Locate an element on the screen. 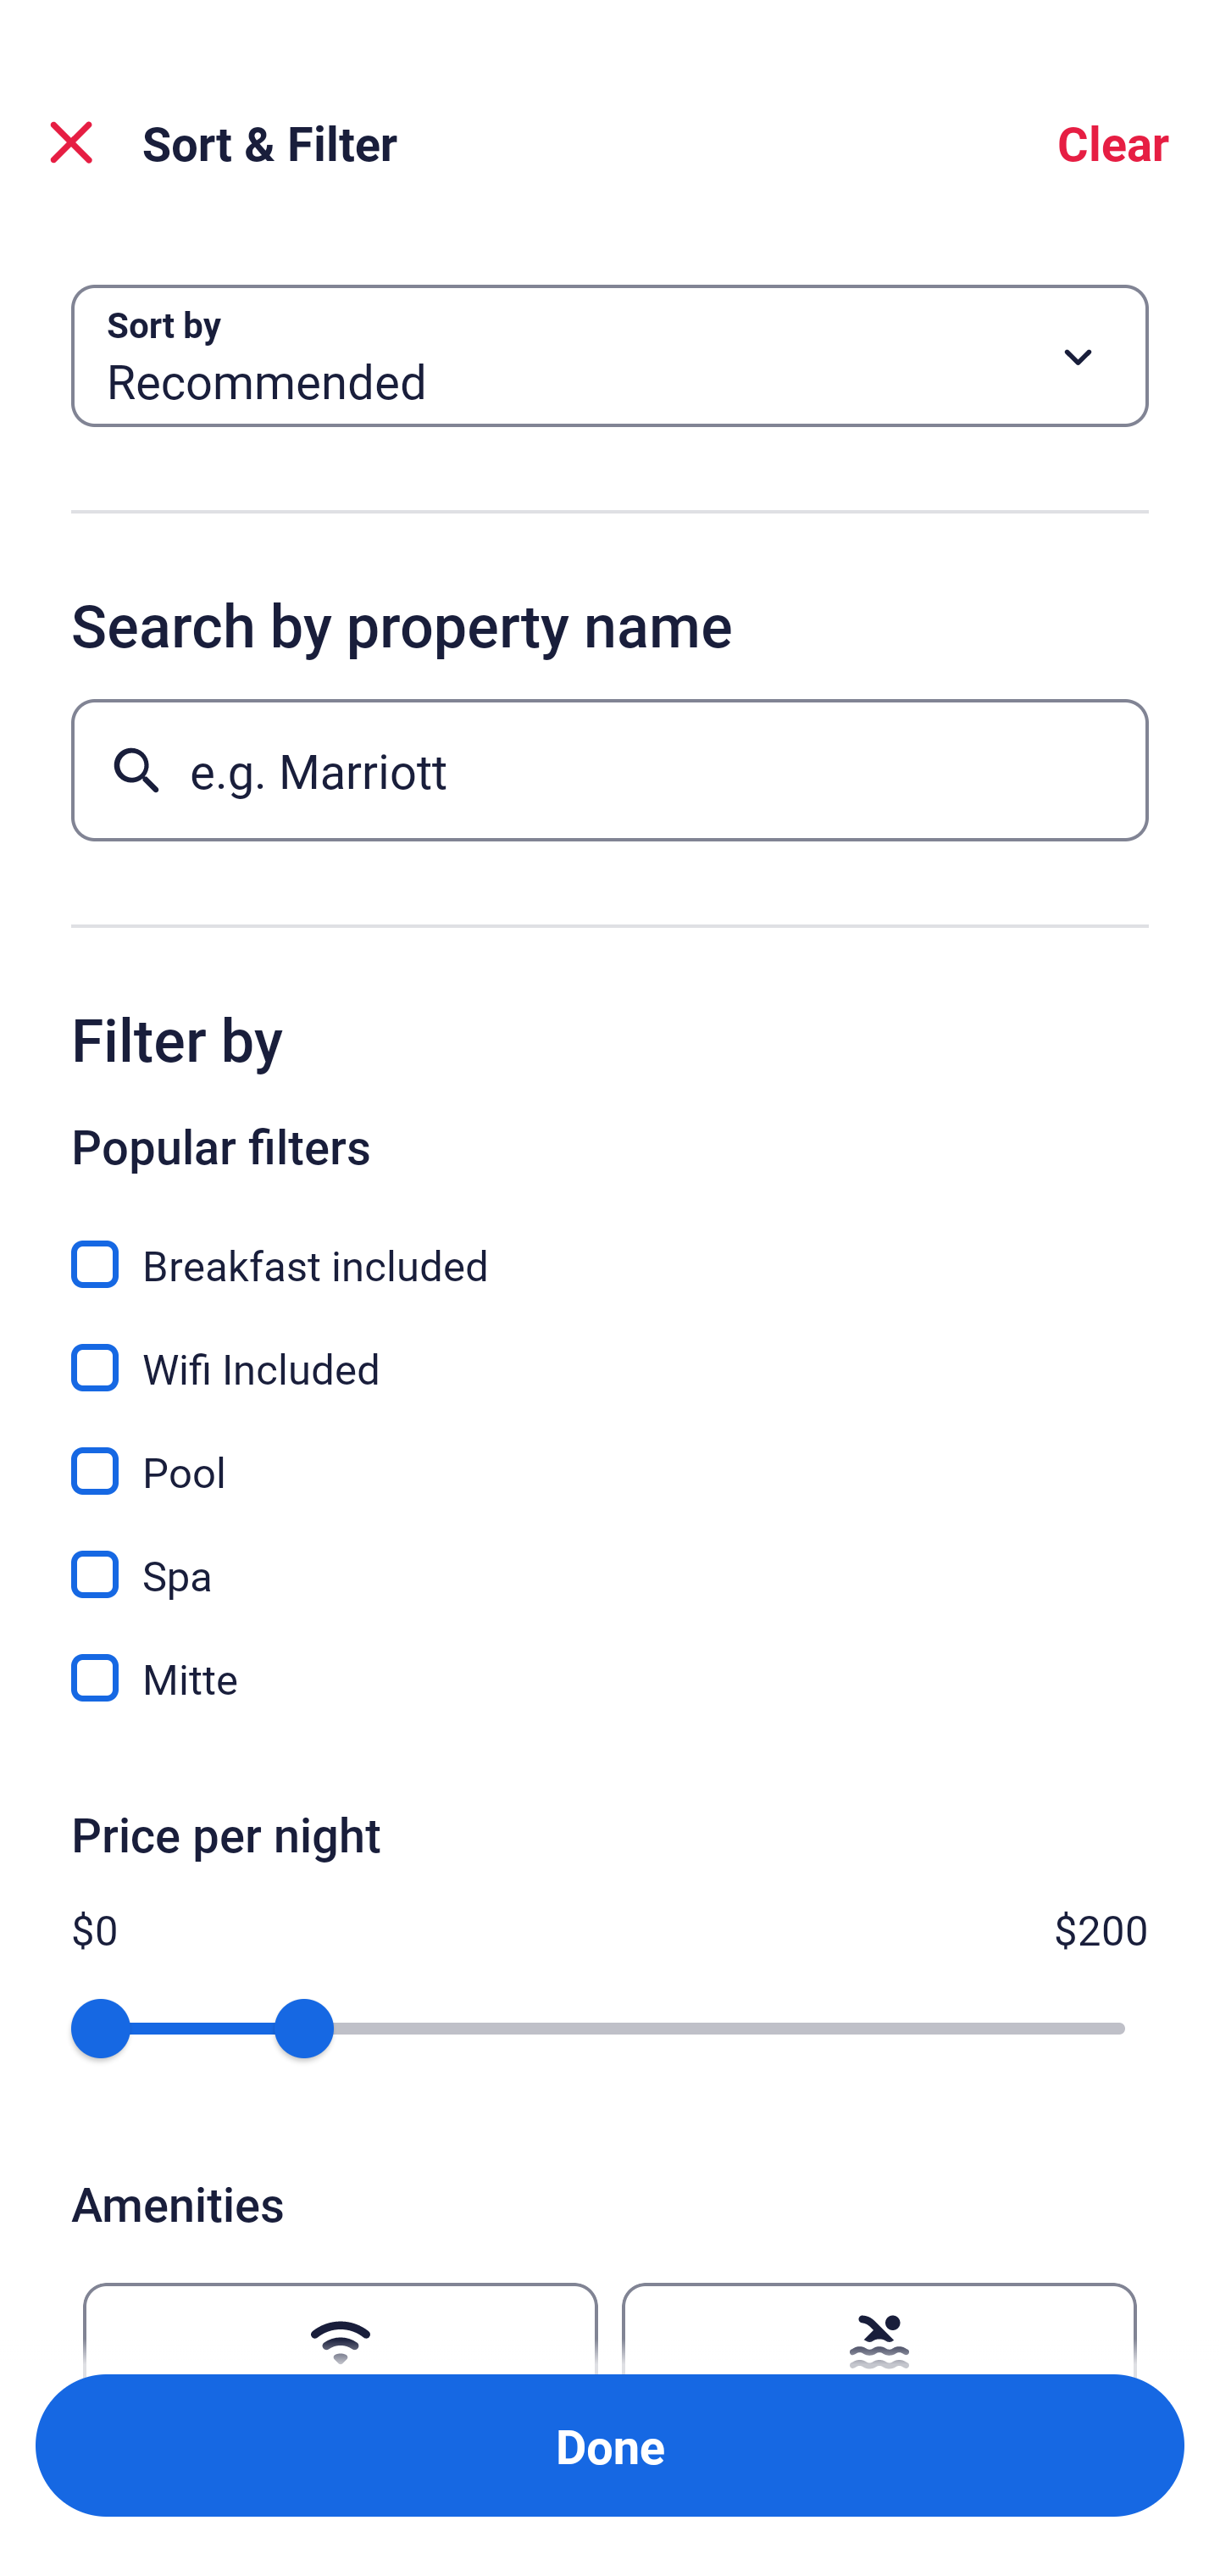 Image resolution: width=1220 pixels, height=2576 pixels. Mitte, Mitte is located at coordinates (610, 1678).